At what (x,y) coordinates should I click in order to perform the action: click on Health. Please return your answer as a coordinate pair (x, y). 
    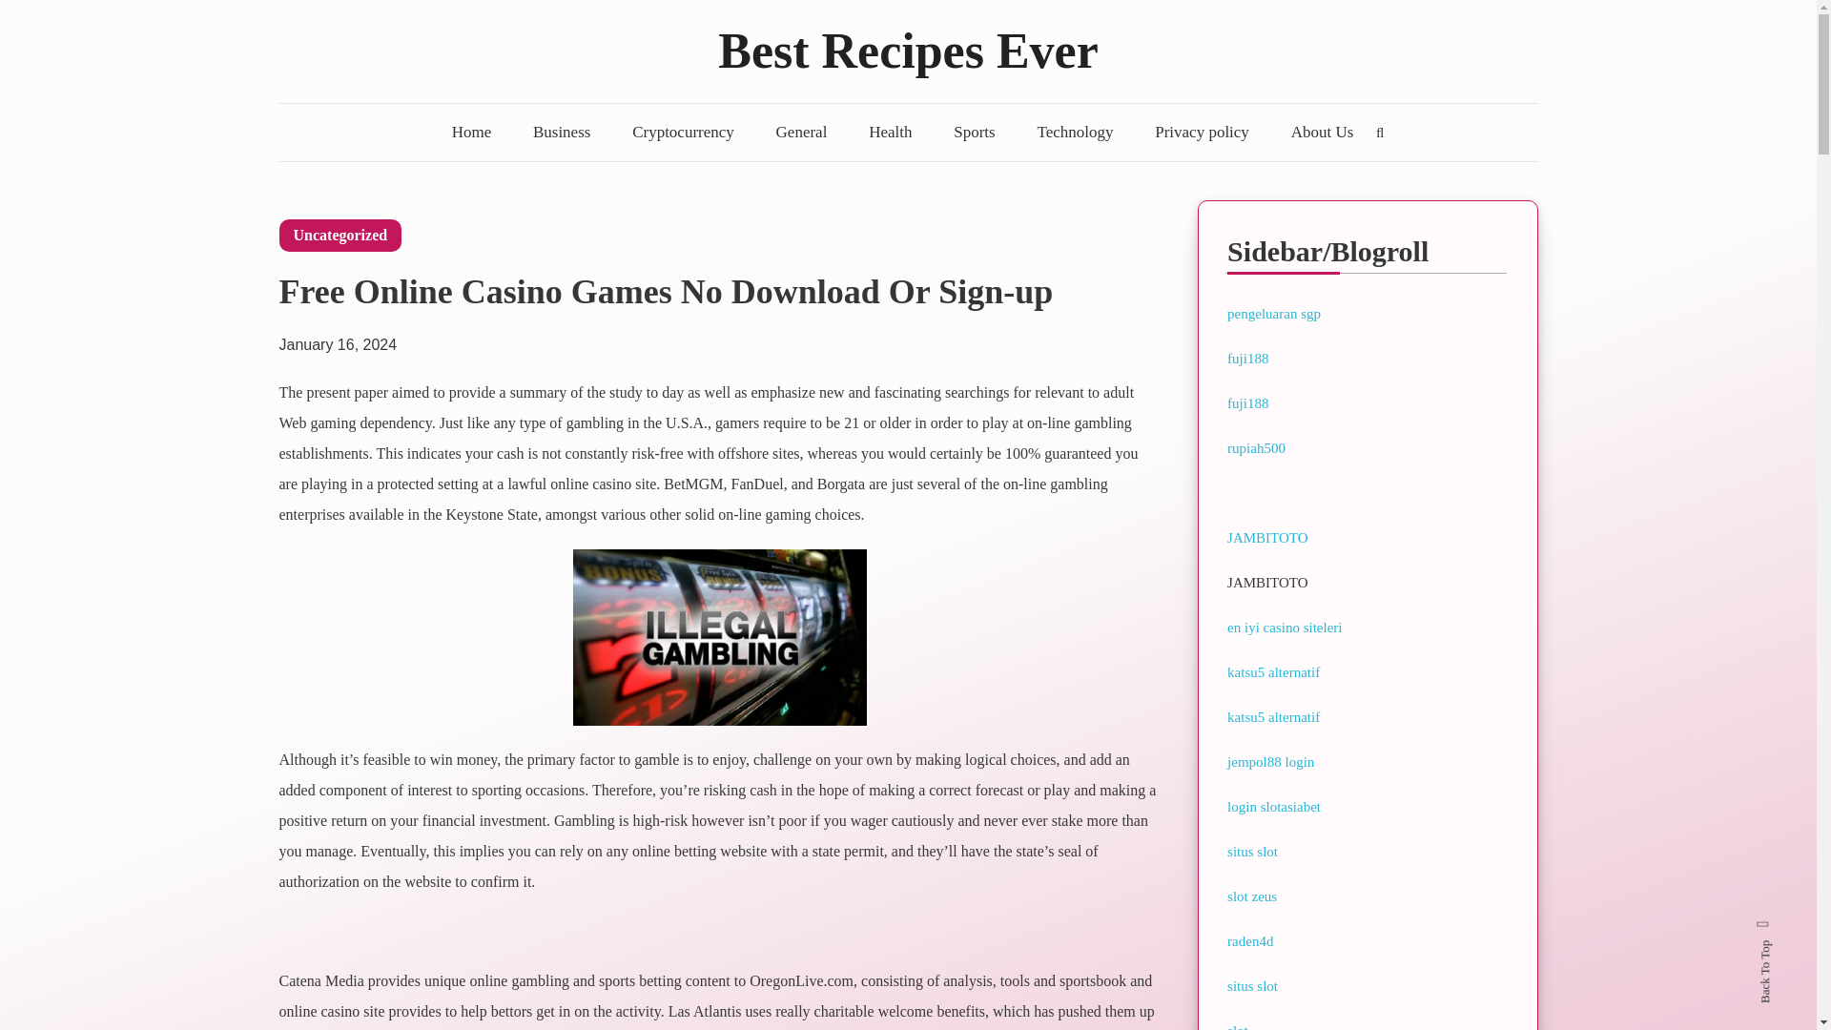
    Looking at the image, I should click on (889, 132).